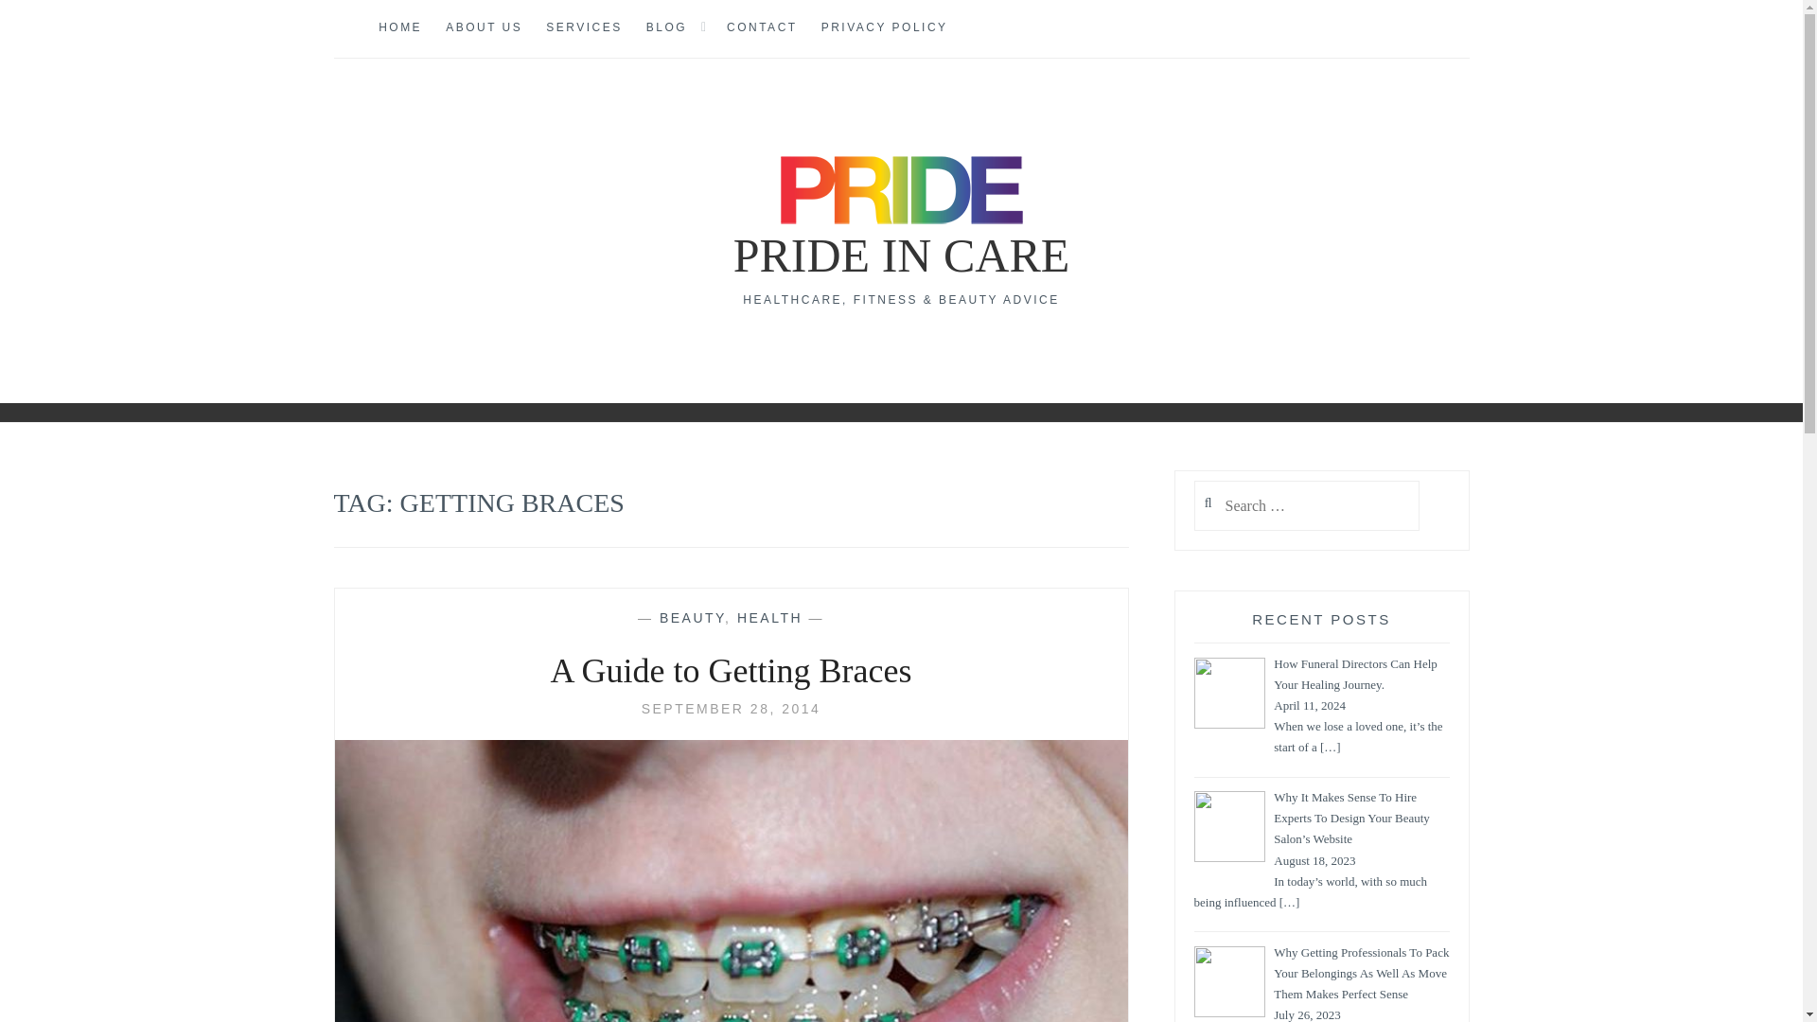 Image resolution: width=1817 pixels, height=1022 pixels. I want to click on A Guide to Getting Braces, so click(731, 672).